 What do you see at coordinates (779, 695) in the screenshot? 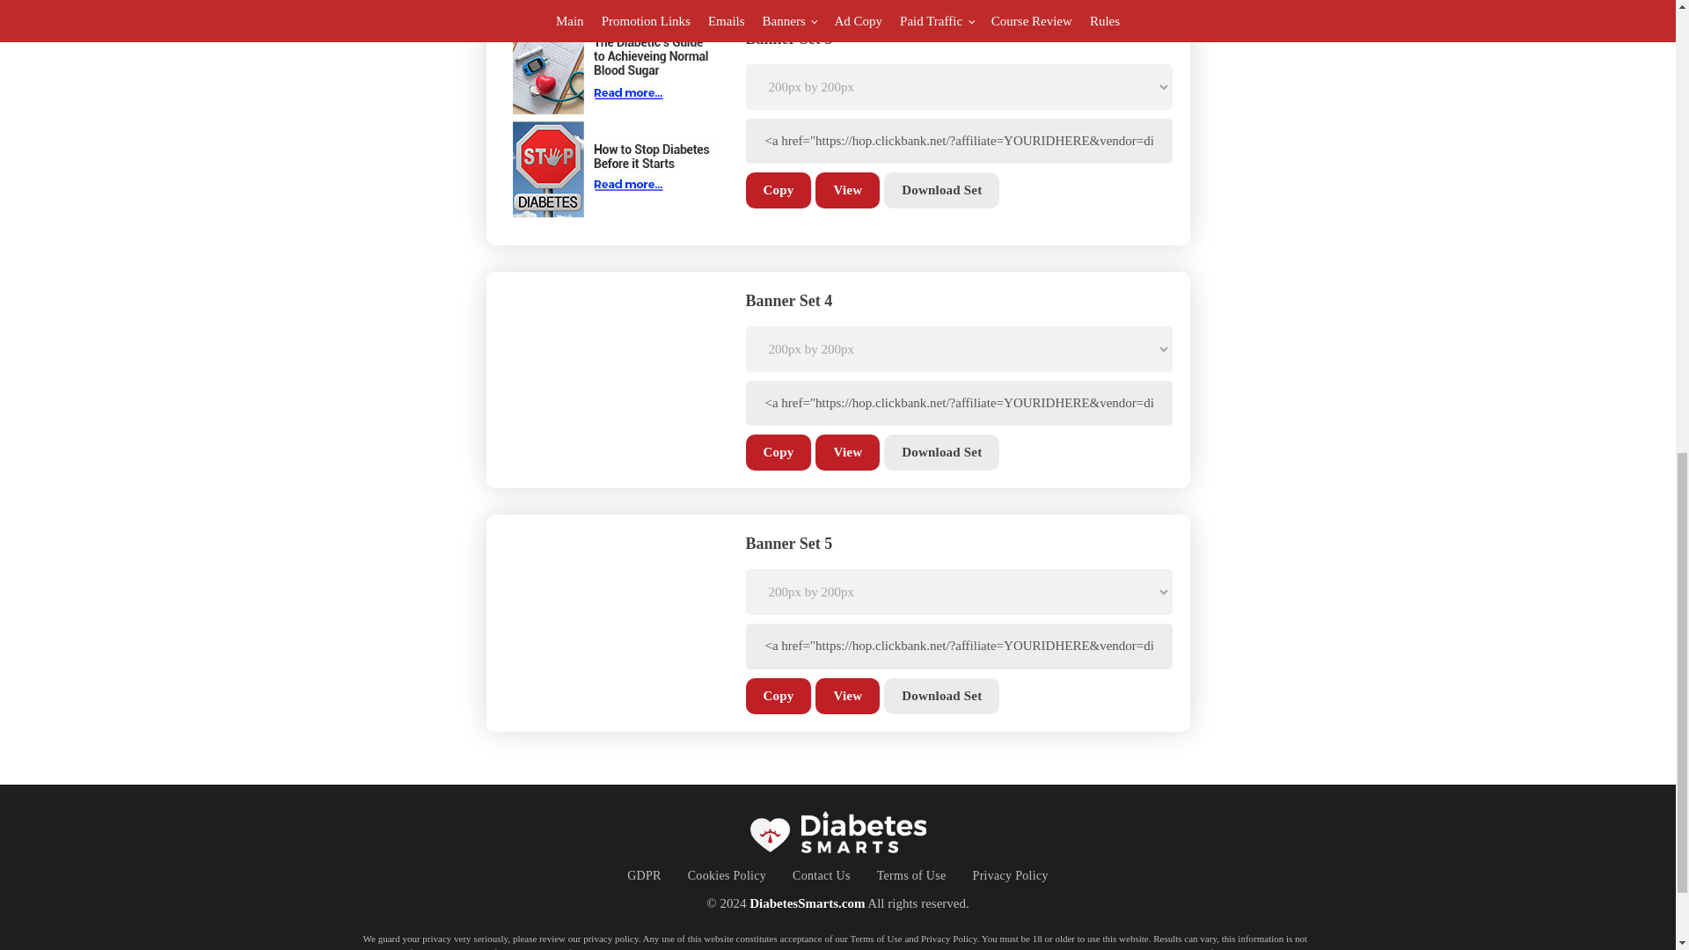
I see `Copy` at bounding box center [779, 695].